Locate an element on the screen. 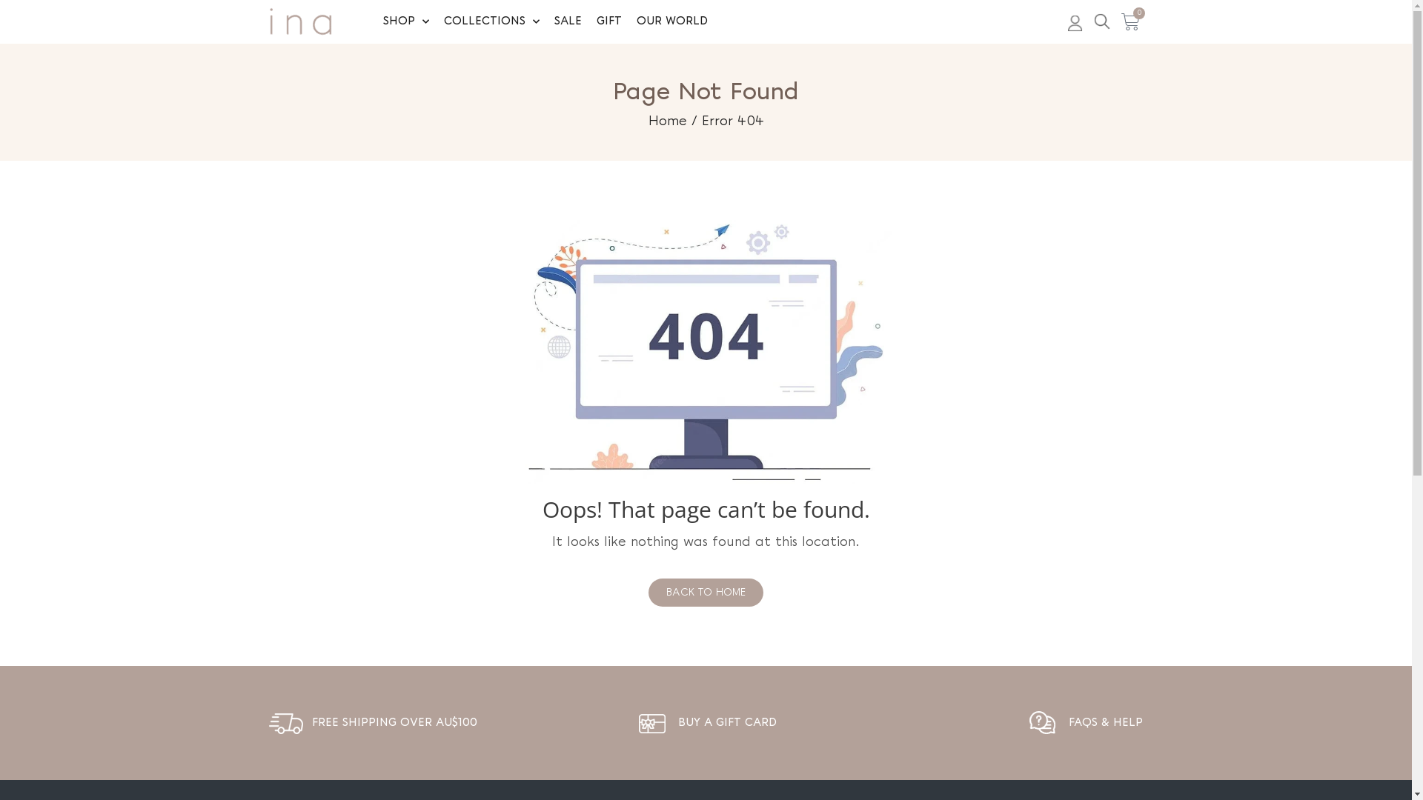  BACK TO HOME is located at coordinates (706, 593).